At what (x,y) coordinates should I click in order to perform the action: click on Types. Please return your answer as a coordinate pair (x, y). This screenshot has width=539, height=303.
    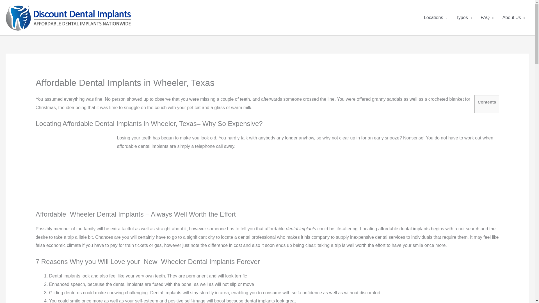
    Looking at the image, I should click on (464, 18).